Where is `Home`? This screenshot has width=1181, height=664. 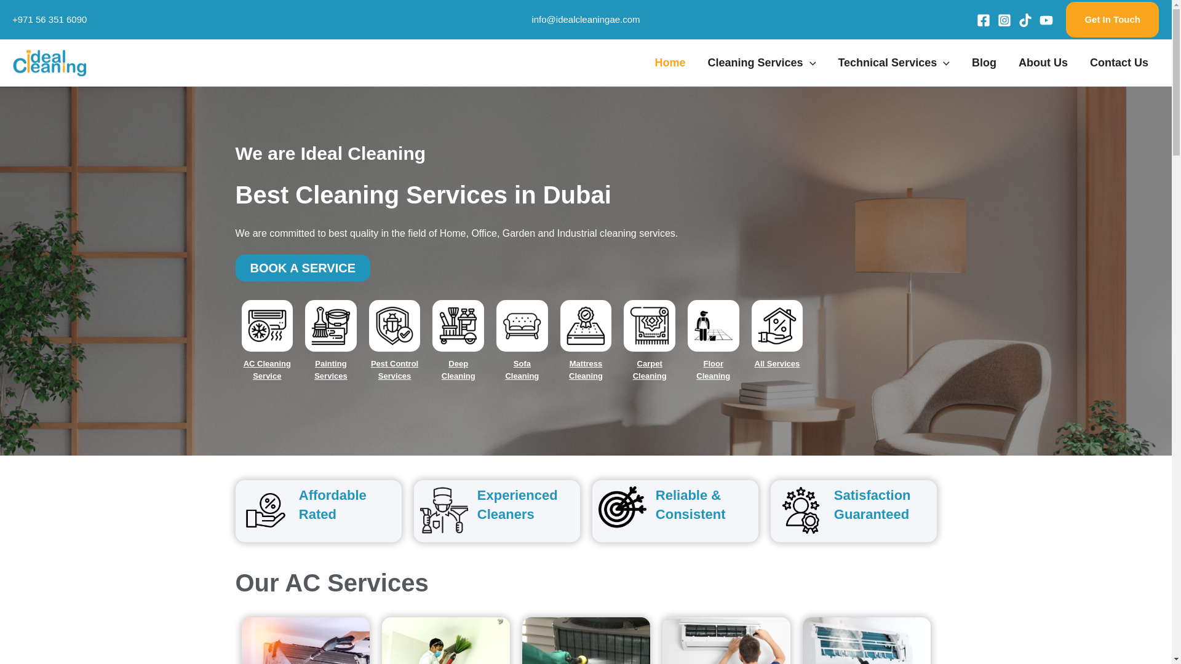
Home is located at coordinates (670, 63).